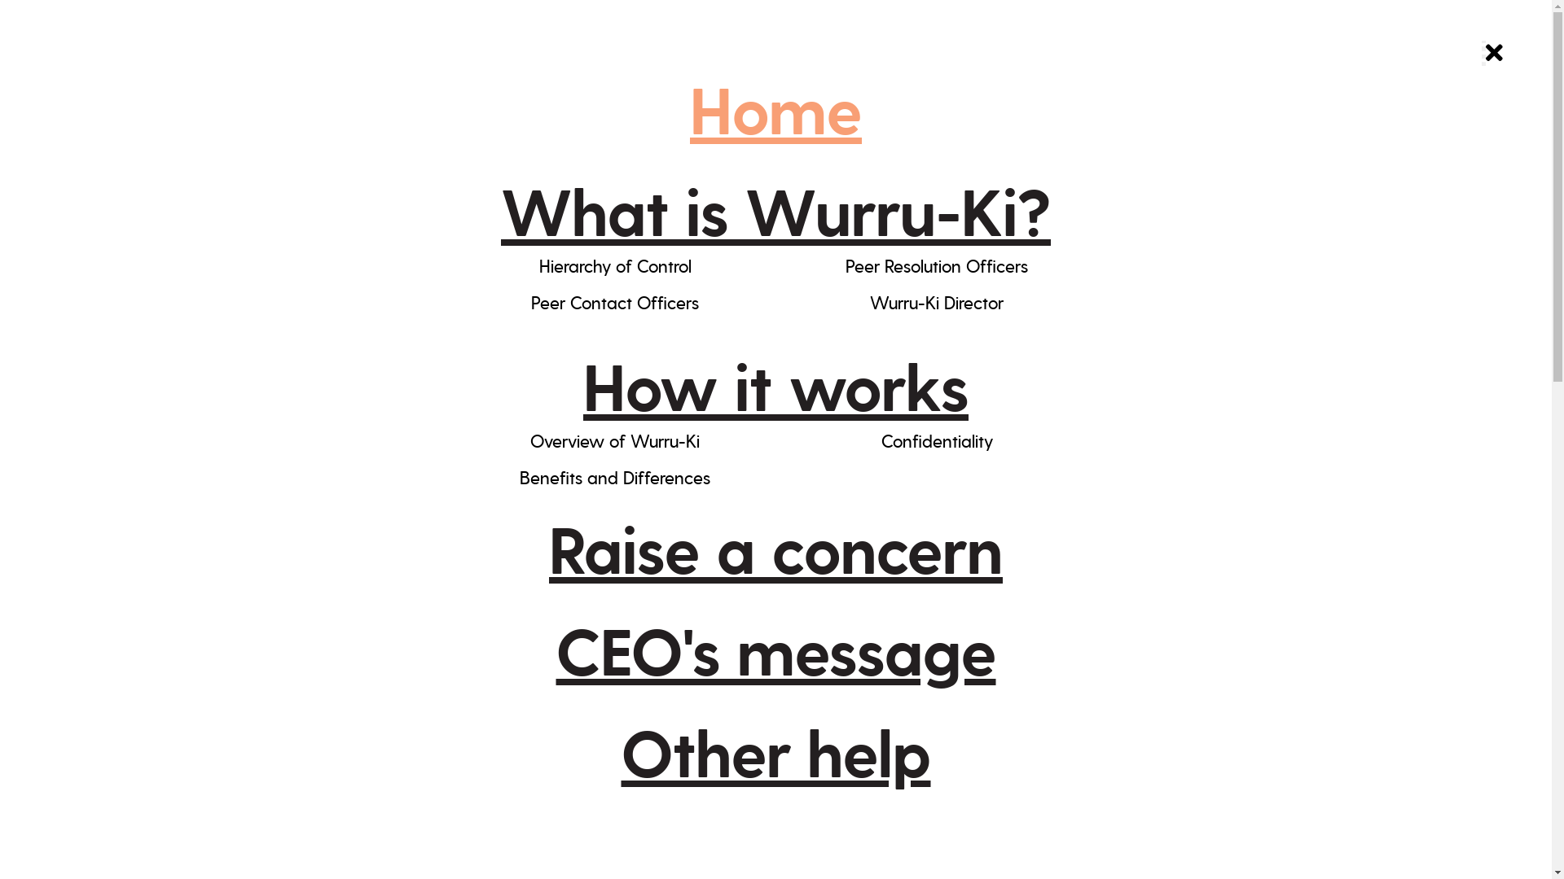 This screenshot has height=879, width=1564. What do you see at coordinates (775, 750) in the screenshot?
I see `Other help` at bounding box center [775, 750].